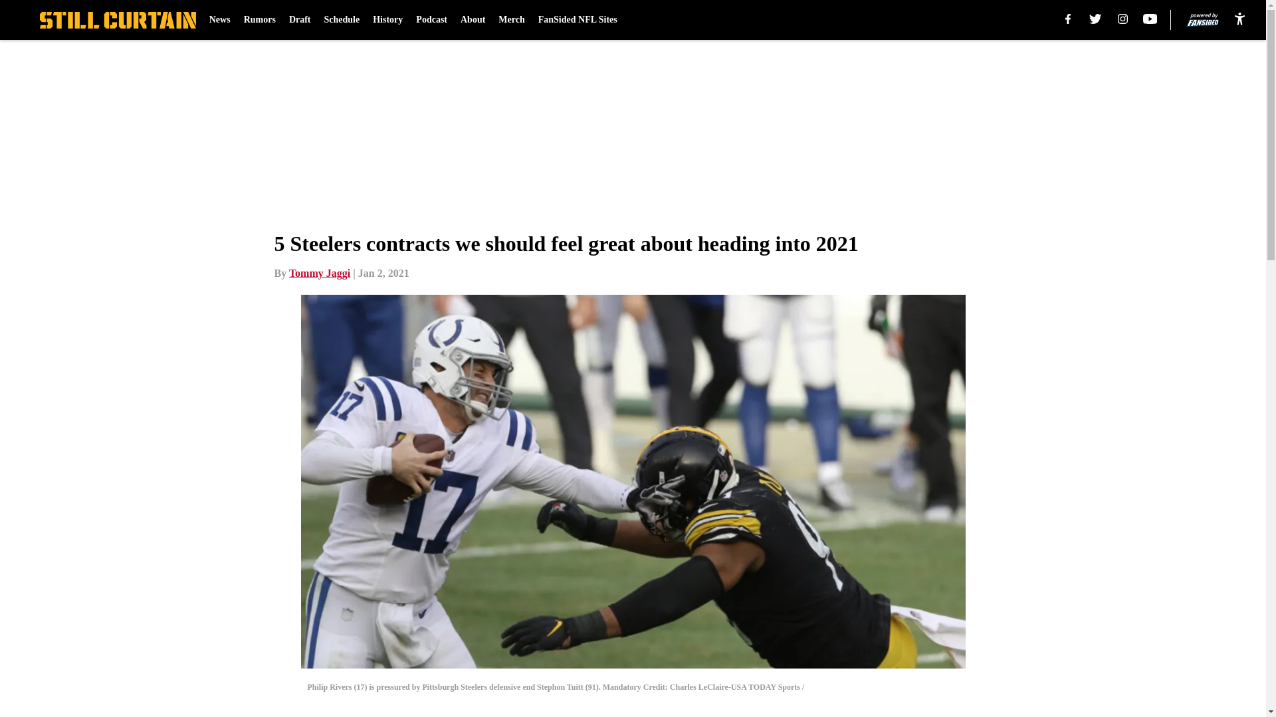 The image size is (1276, 717). I want to click on FanSided NFL Sites, so click(578, 20).